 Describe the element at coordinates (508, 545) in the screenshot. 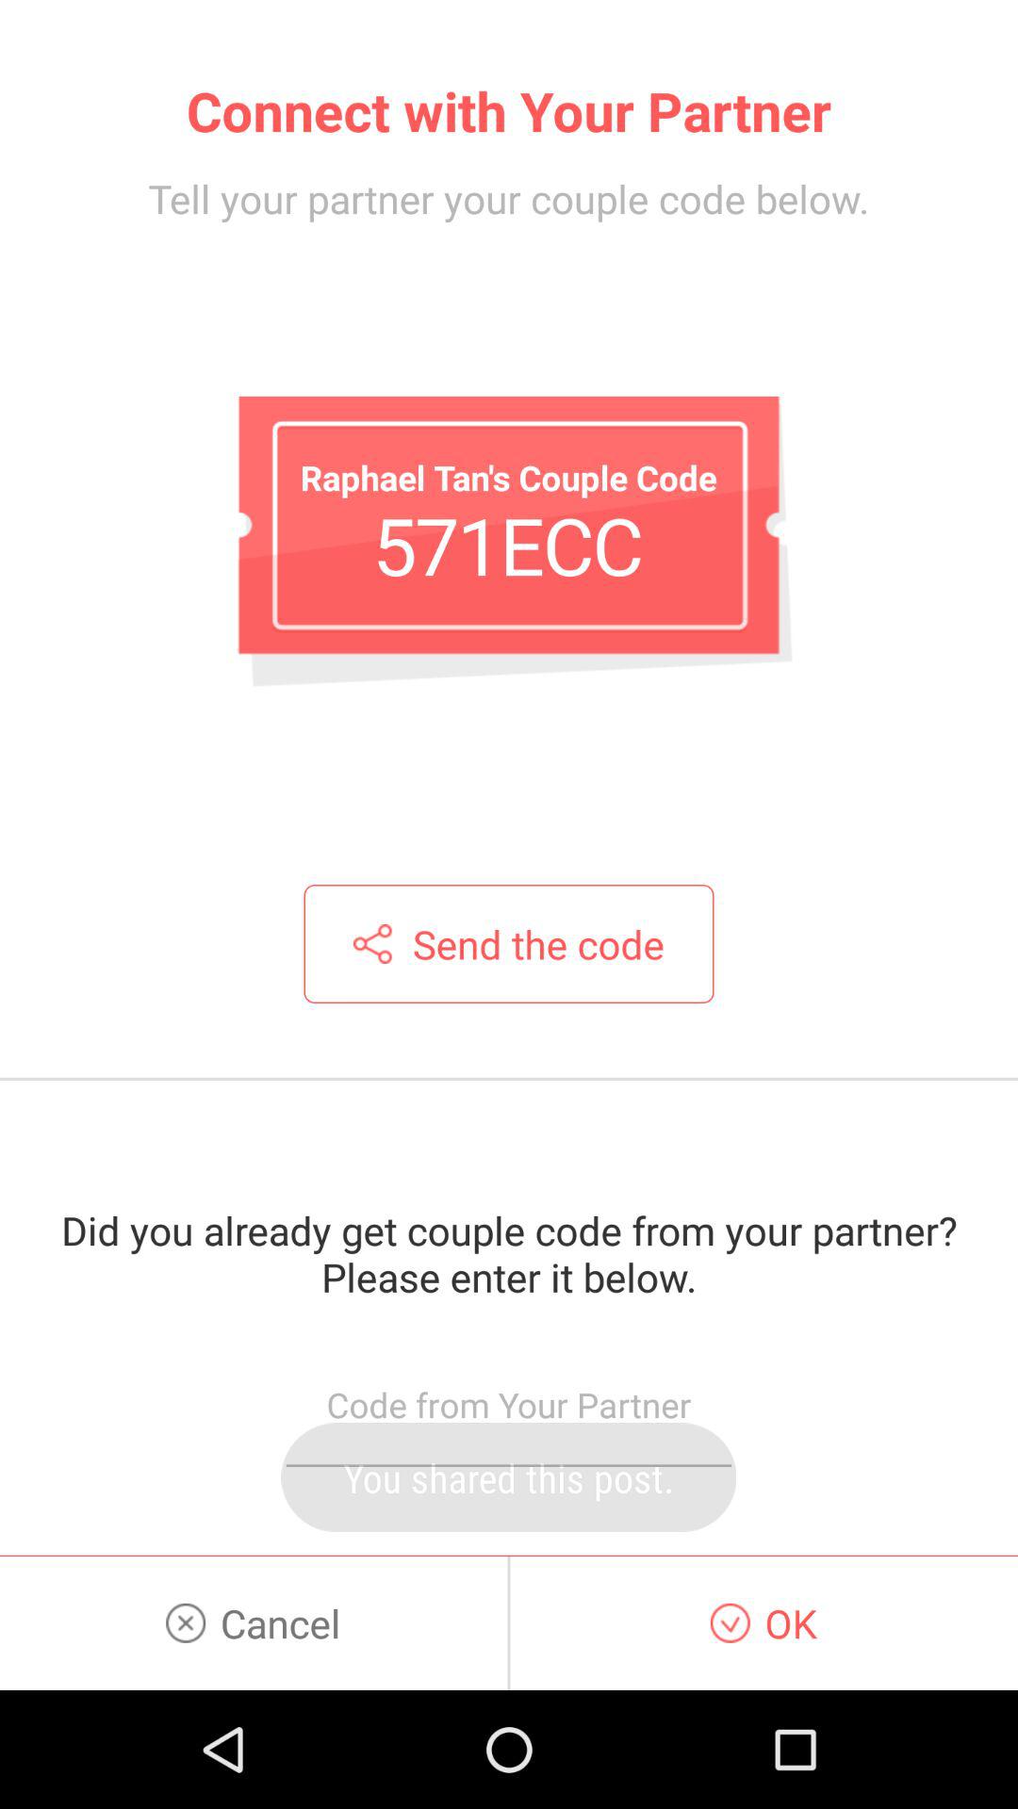

I see `press the icon below tell your partner app` at that location.